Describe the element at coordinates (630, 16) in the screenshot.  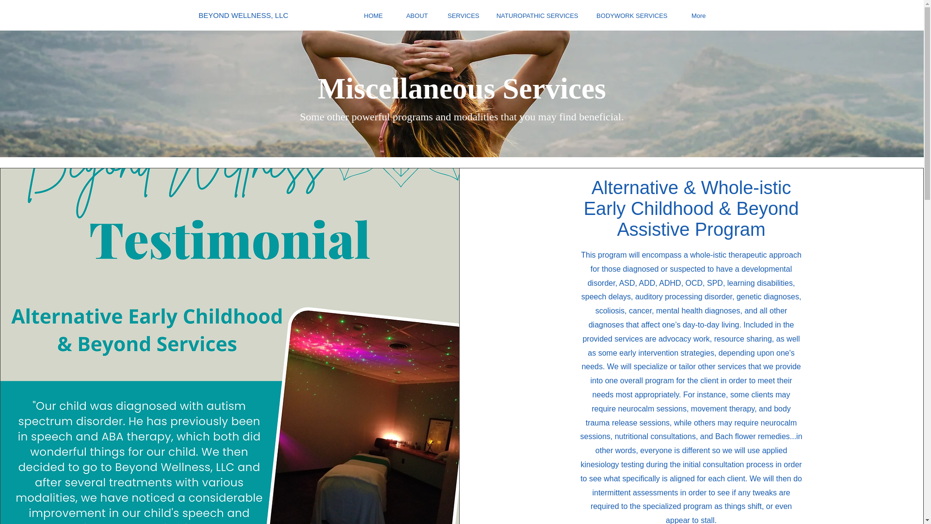
I see `BODYWORK SERVICES` at that location.